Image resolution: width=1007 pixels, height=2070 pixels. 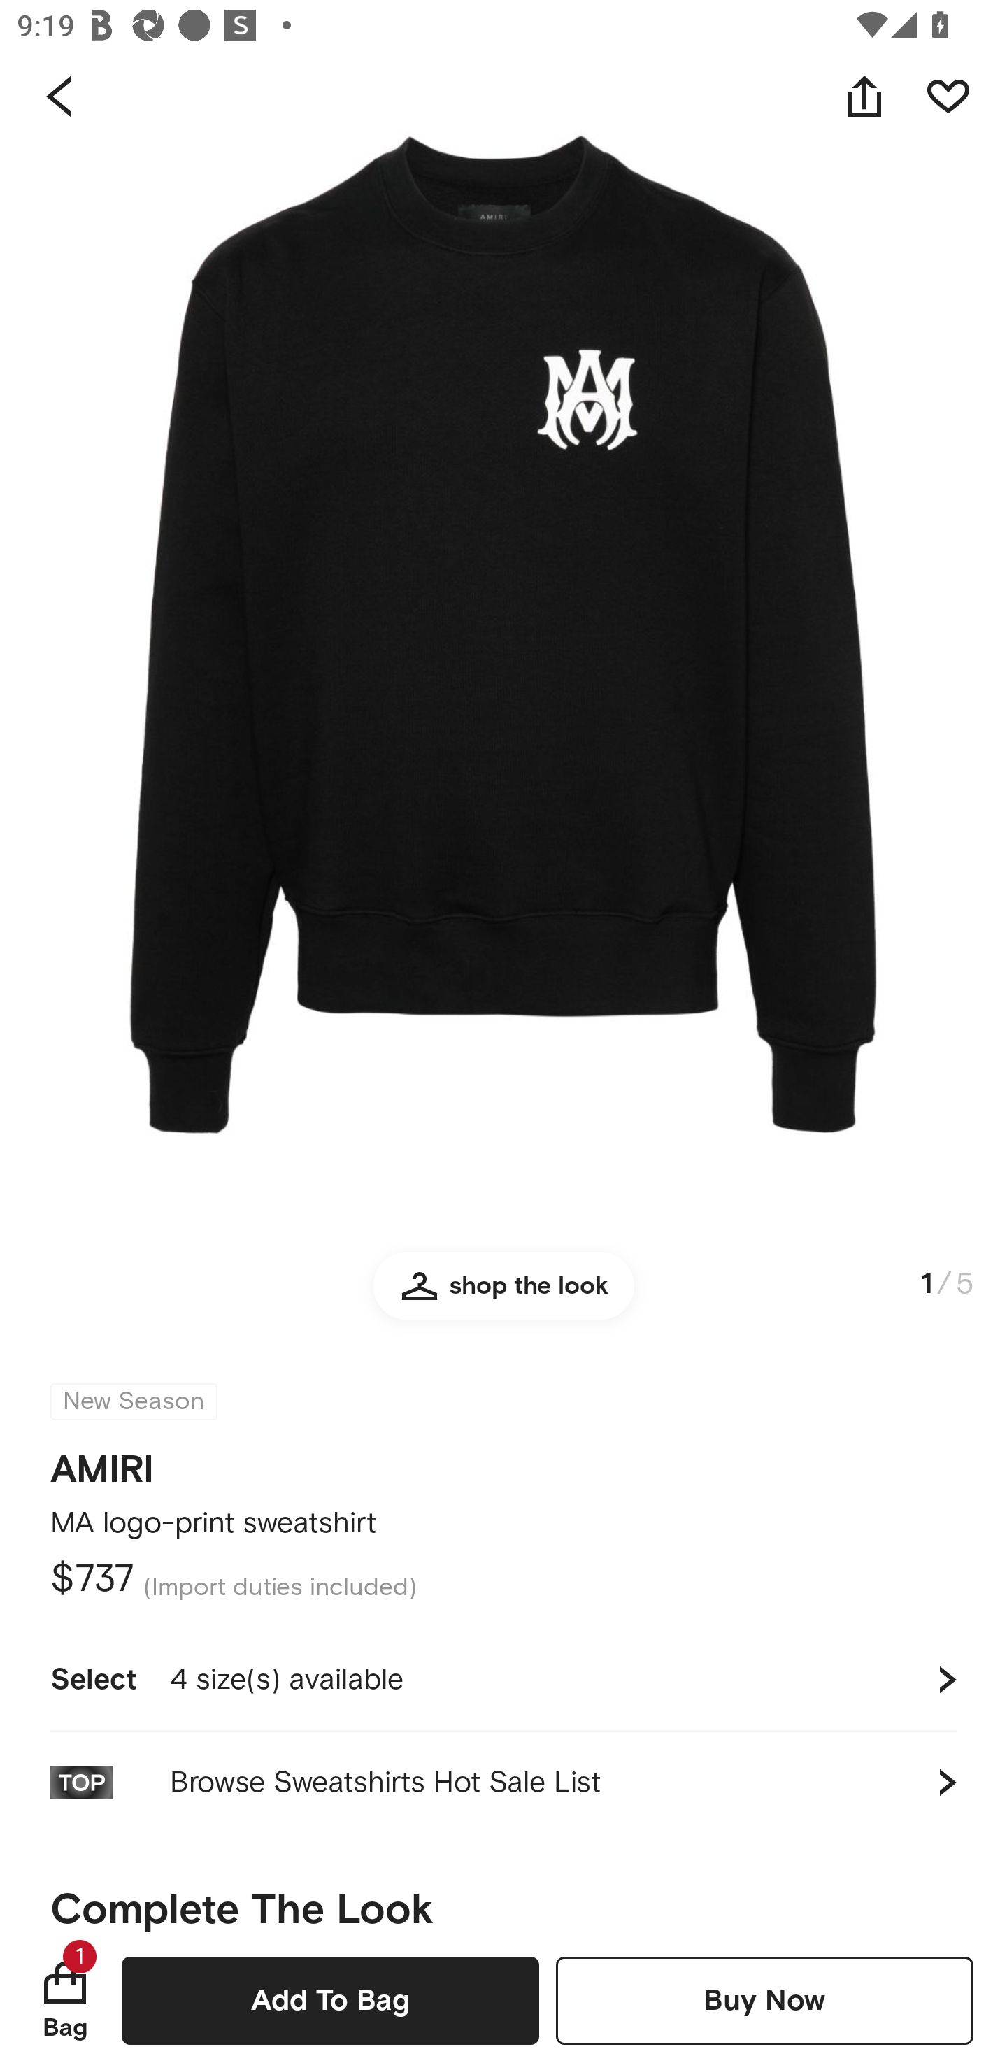 What do you see at coordinates (764, 2000) in the screenshot?
I see `Buy Now` at bounding box center [764, 2000].